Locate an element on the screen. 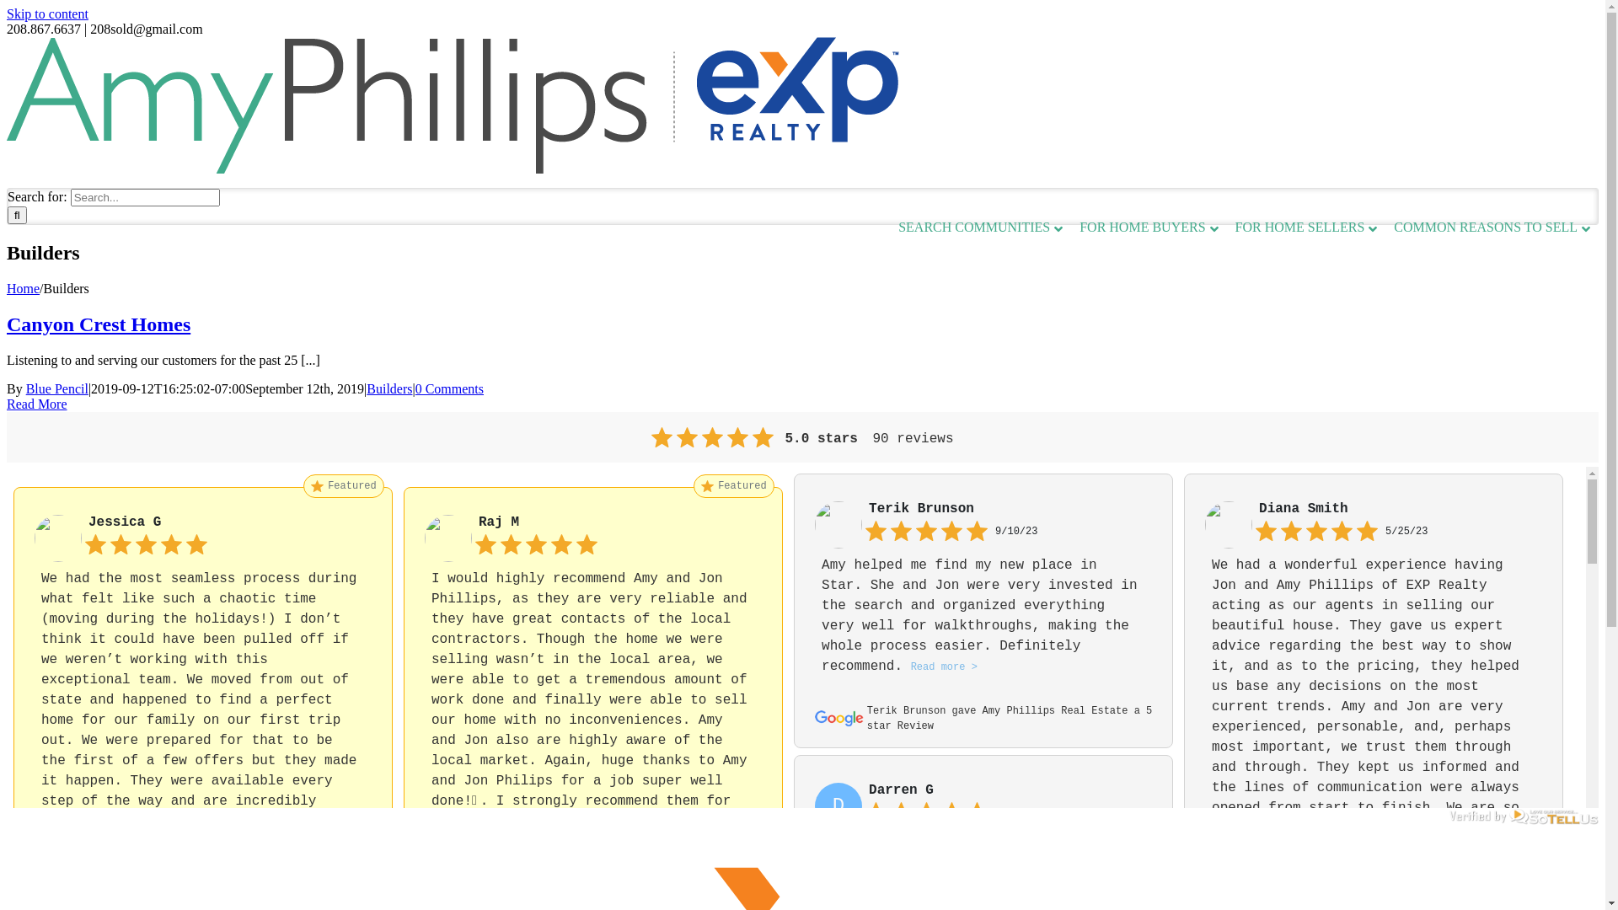 The width and height of the screenshot is (1618, 910). MEET AMY is located at coordinates (1409, 56).